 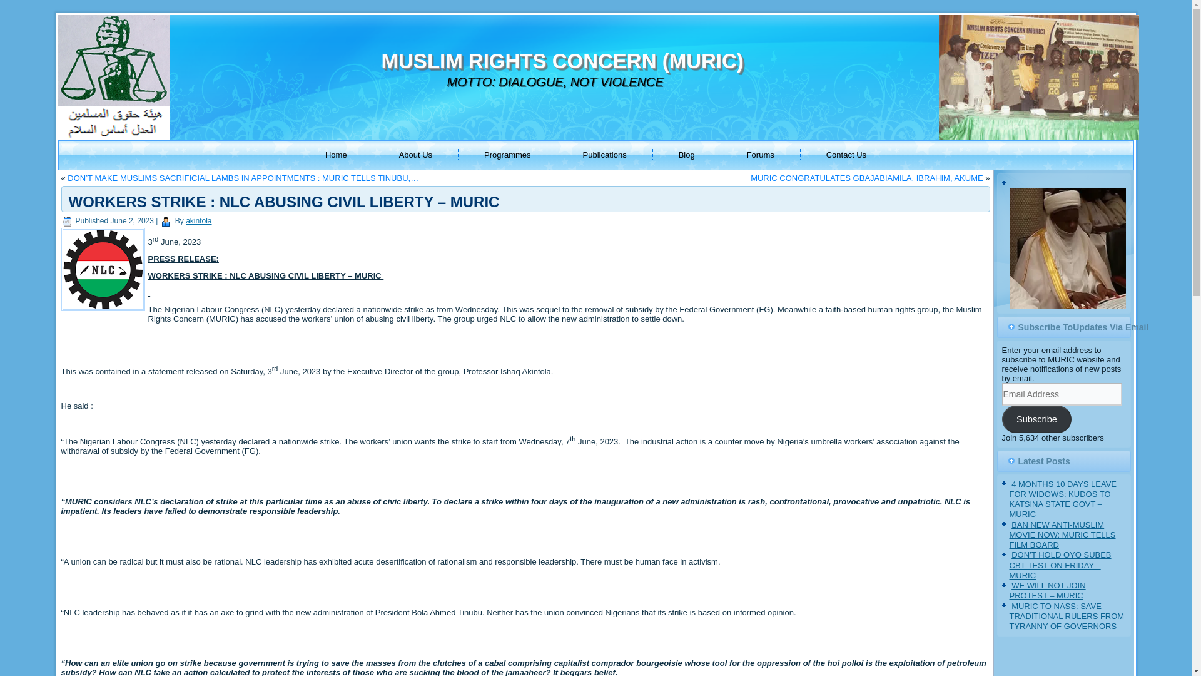 I want to click on Publications, so click(x=604, y=155).